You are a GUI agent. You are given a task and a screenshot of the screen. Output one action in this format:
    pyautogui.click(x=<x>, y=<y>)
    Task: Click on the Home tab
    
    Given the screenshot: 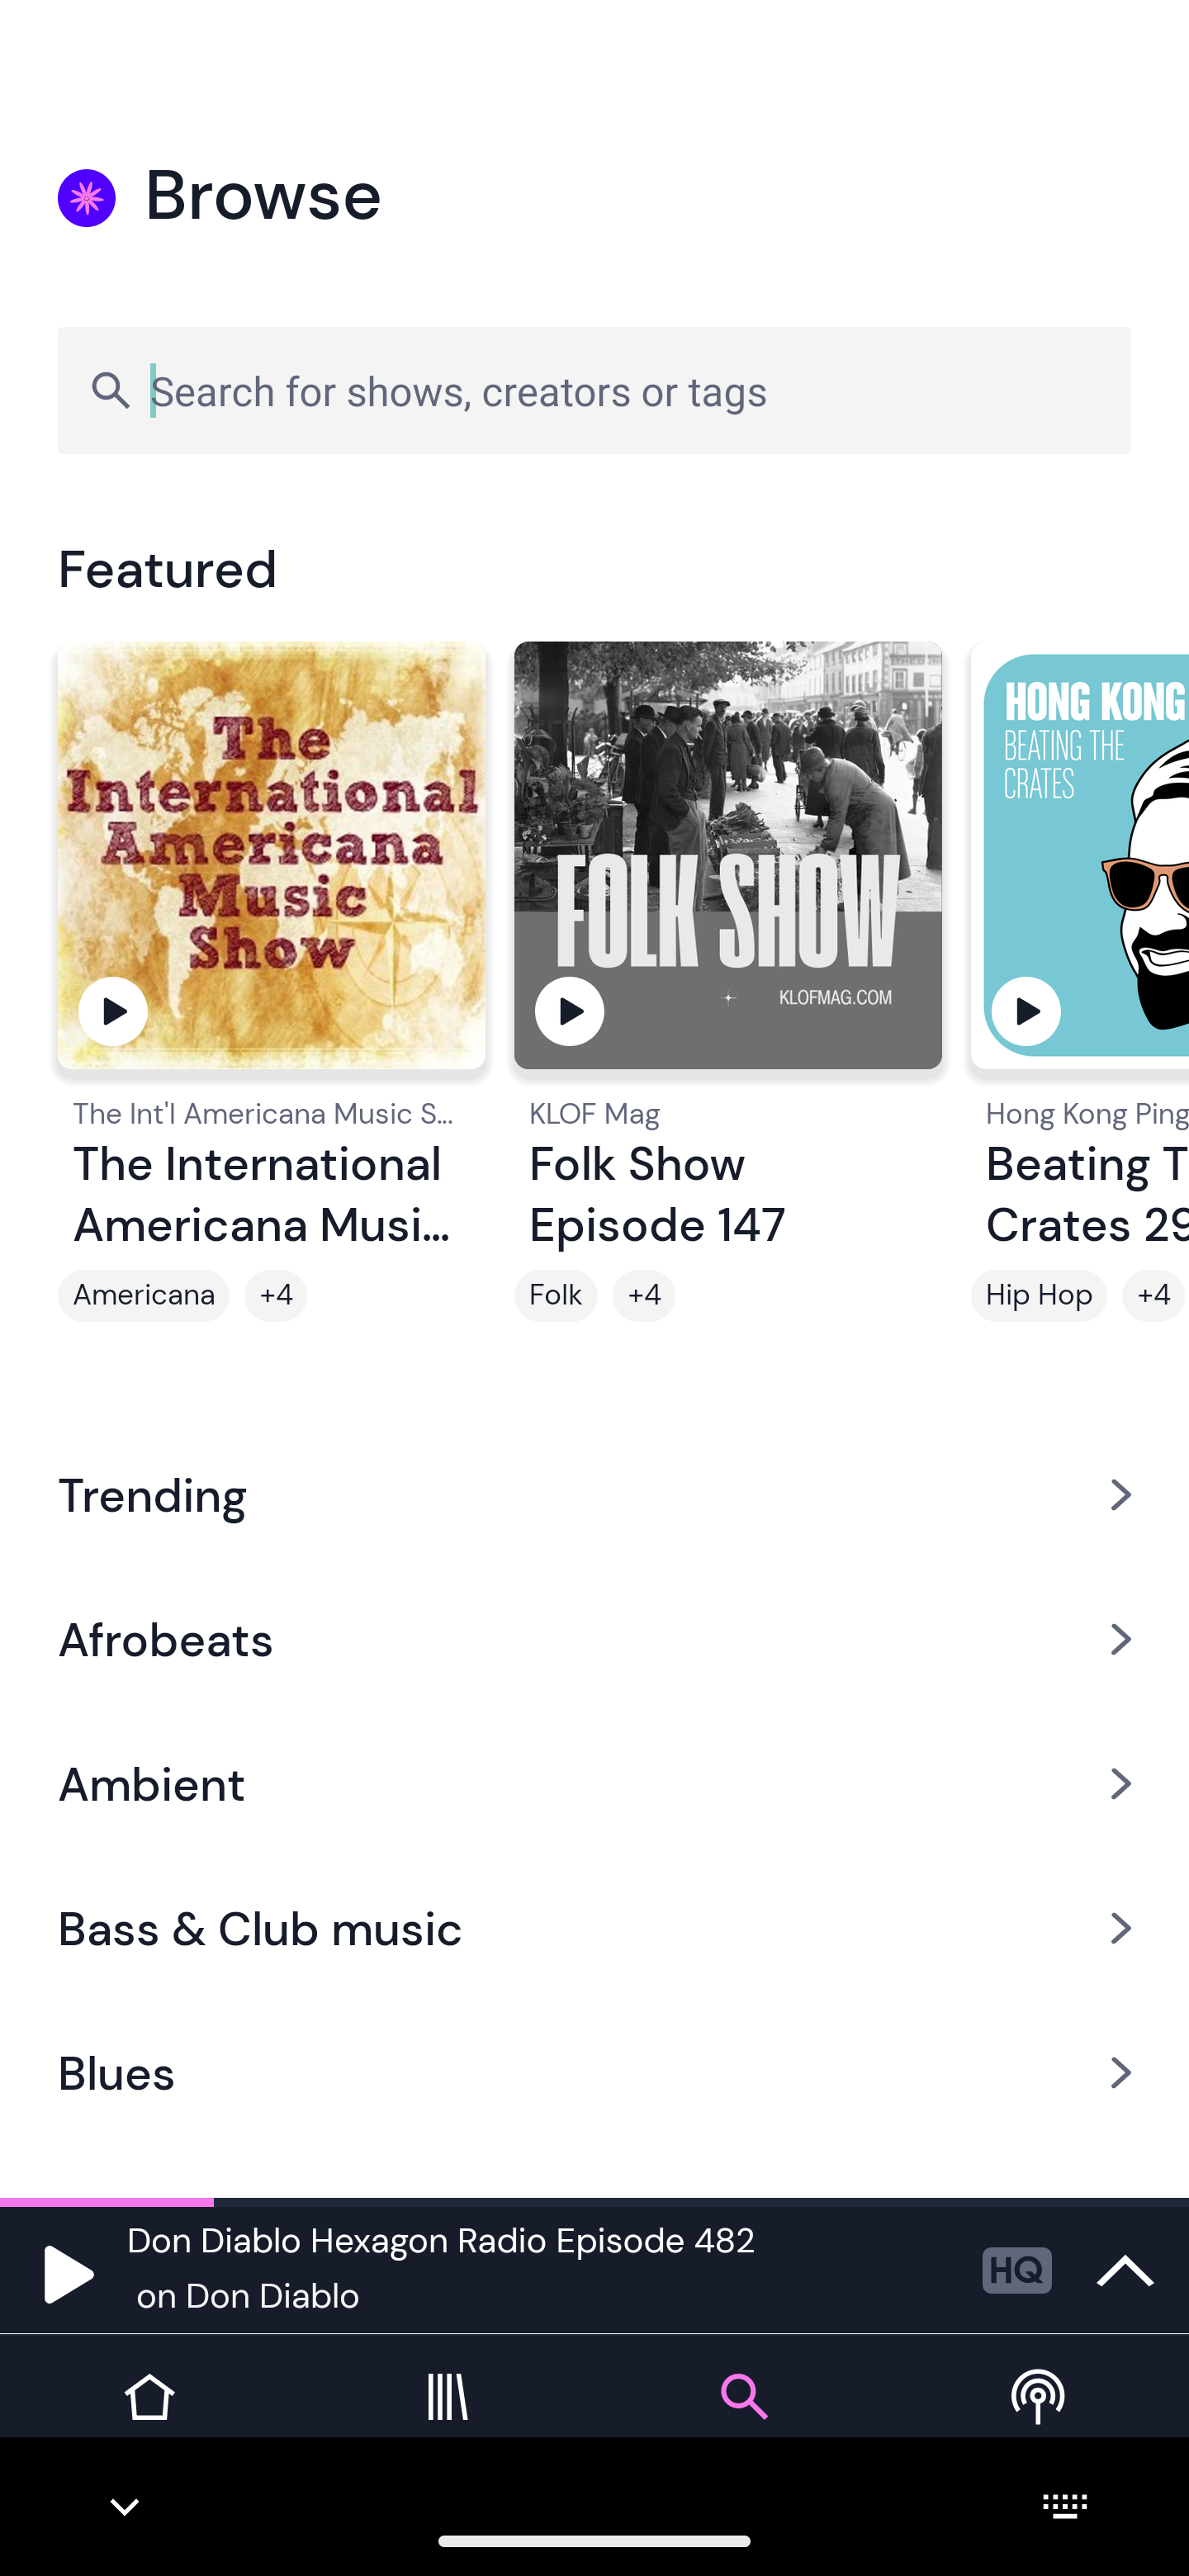 What is the action you would take?
    pyautogui.click(x=149, y=2421)
    